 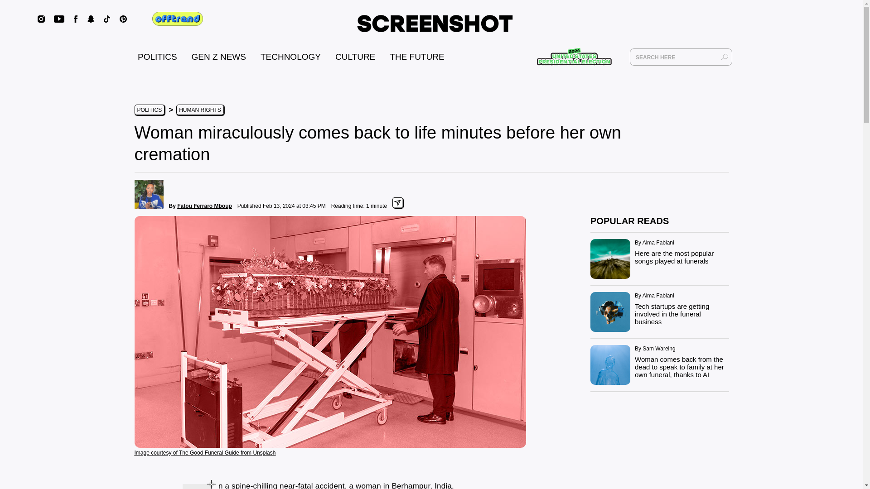 What do you see at coordinates (200, 110) in the screenshot?
I see `HUMAN RIGHTS` at bounding box center [200, 110].